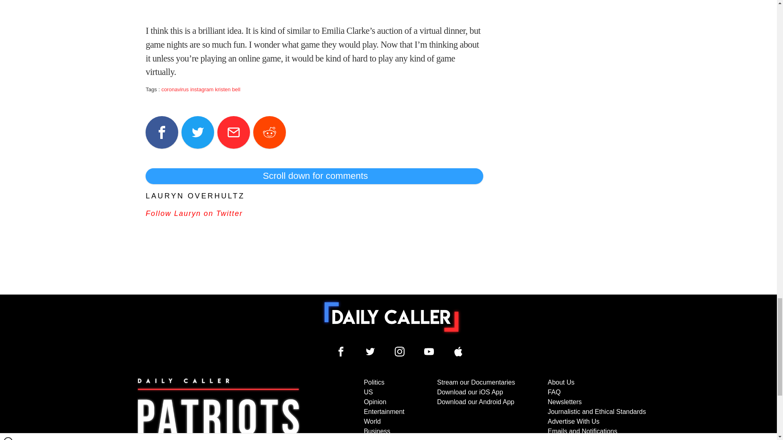 The height and width of the screenshot is (440, 783). I want to click on Daily Caller Twitter, so click(370, 351).